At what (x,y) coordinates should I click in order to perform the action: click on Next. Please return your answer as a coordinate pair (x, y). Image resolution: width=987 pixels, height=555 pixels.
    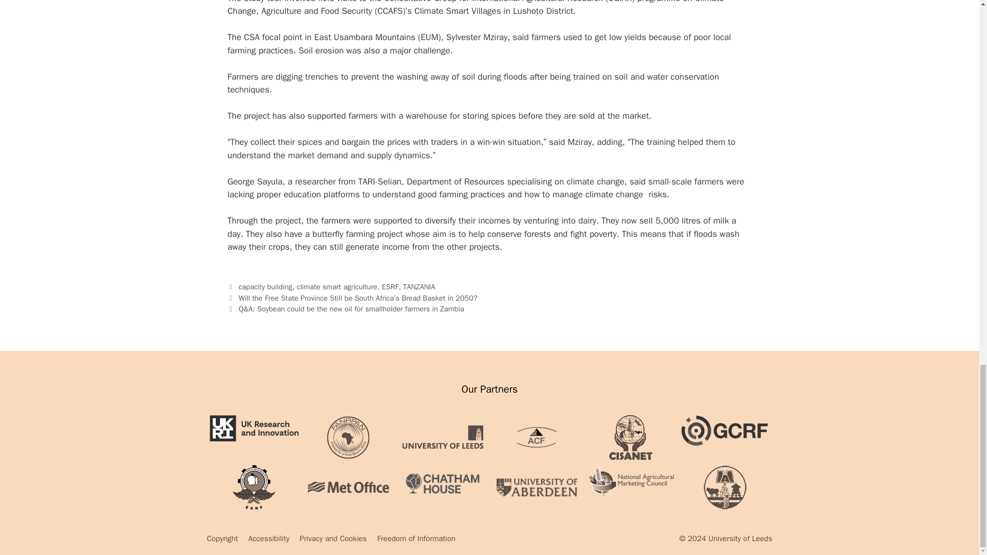
    Looking at the image, I should click on (345, 308).